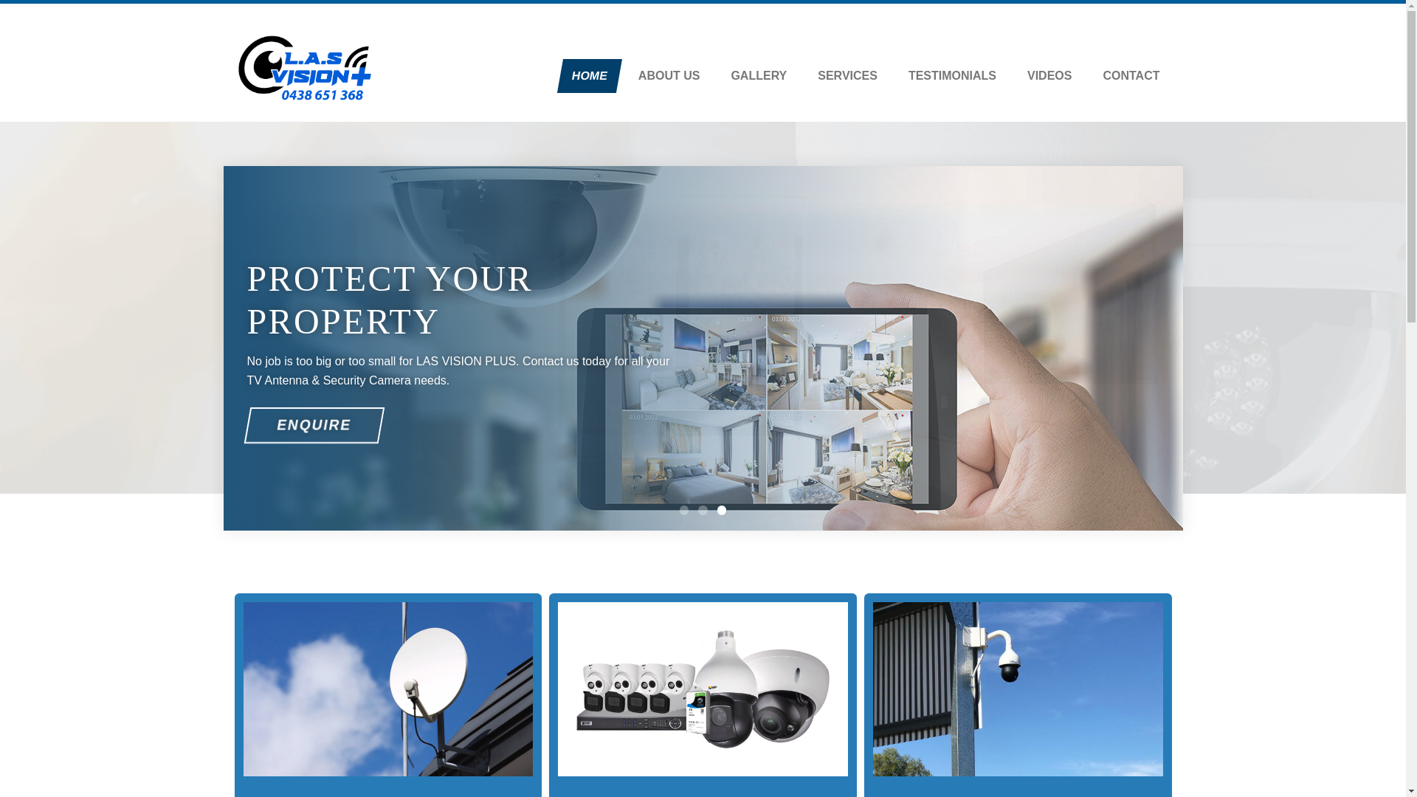  Describe the element at coordinates (311, 425) in the screenshot. I see `ENQUIRE` at that location.